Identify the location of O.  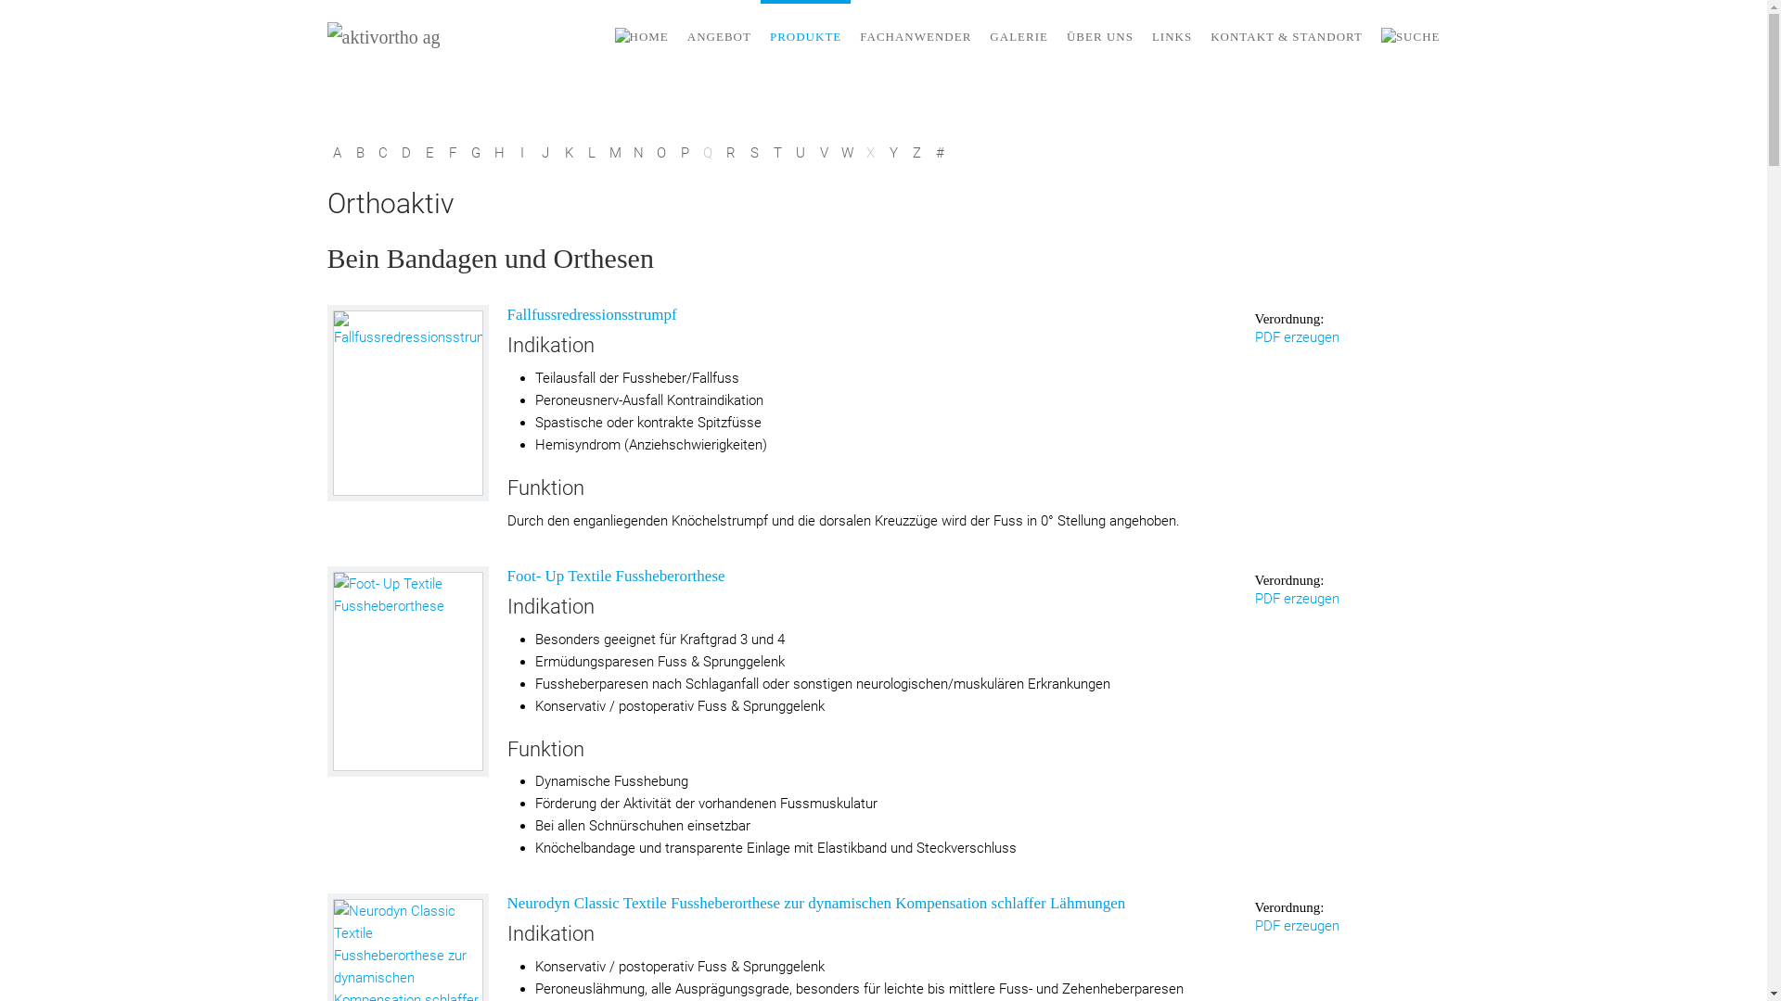
(660, 153).